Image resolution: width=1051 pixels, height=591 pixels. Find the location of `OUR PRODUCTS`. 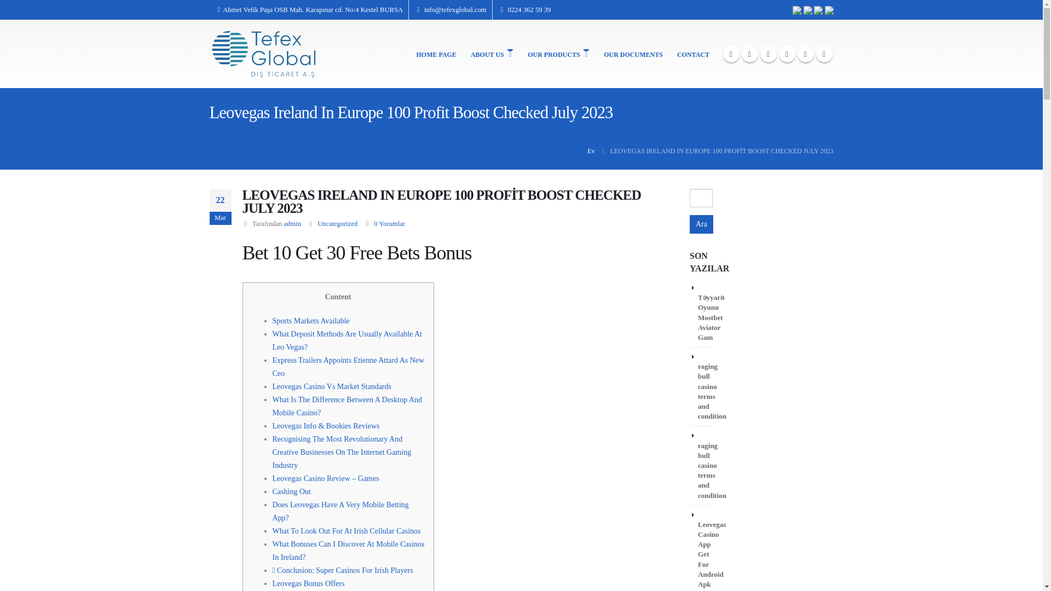

OUR PRODUCTS is located at coordinates (558, 54).